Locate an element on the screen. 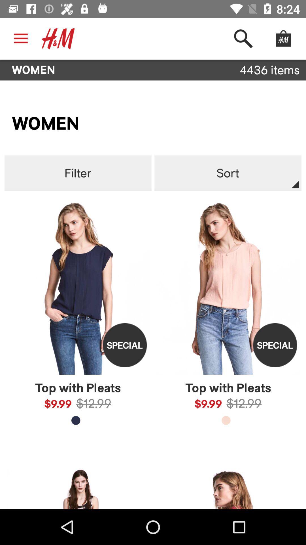  select the item above women icon is located at coordinates (21, 39).